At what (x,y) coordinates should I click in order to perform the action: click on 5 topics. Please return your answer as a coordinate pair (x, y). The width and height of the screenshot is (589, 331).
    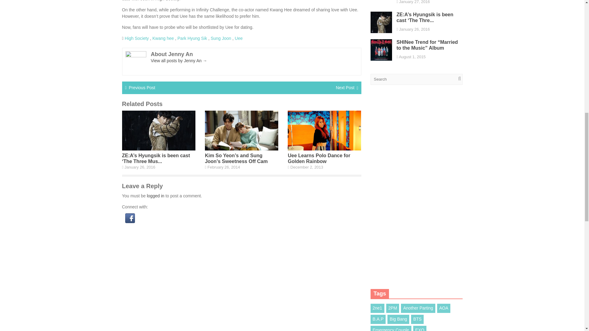
    Looking at the image, I should click on (418, 308).